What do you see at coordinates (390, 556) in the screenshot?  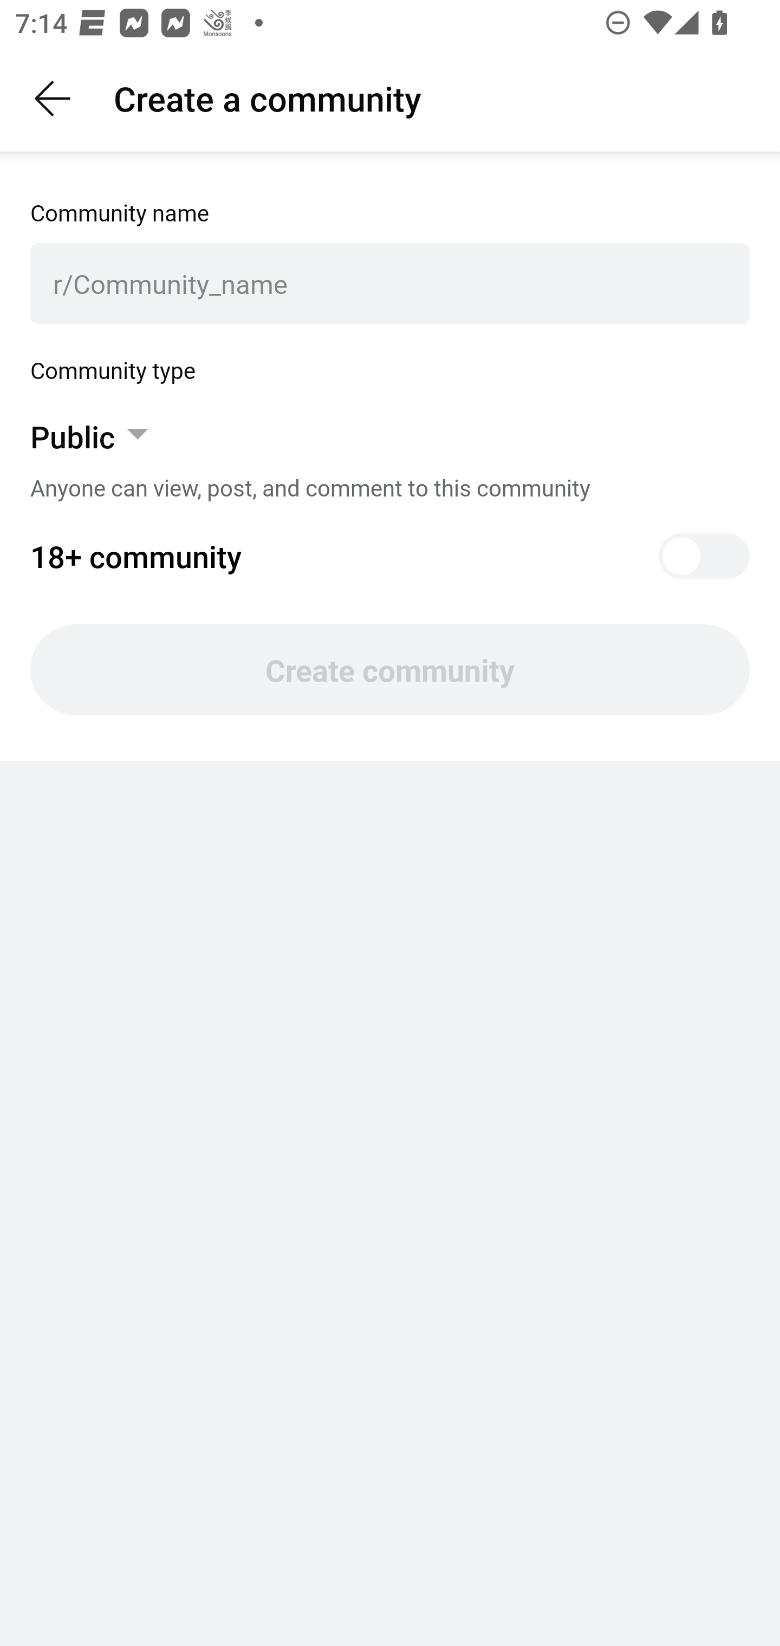 I see `18+ community` at bounding box center [390, 556].